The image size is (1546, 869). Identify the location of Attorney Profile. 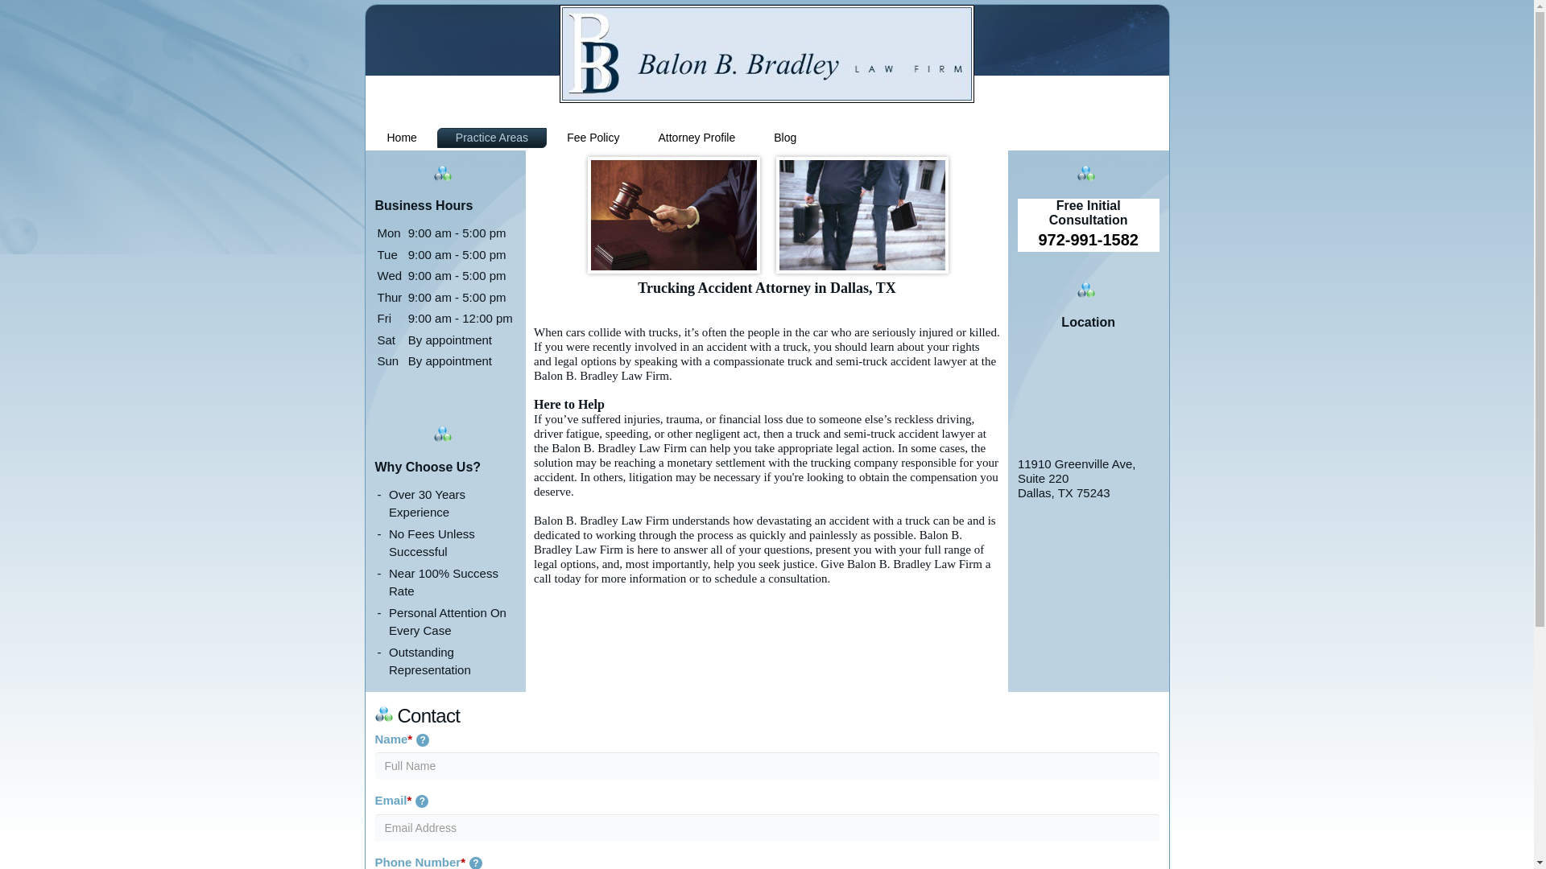
(697, 137).